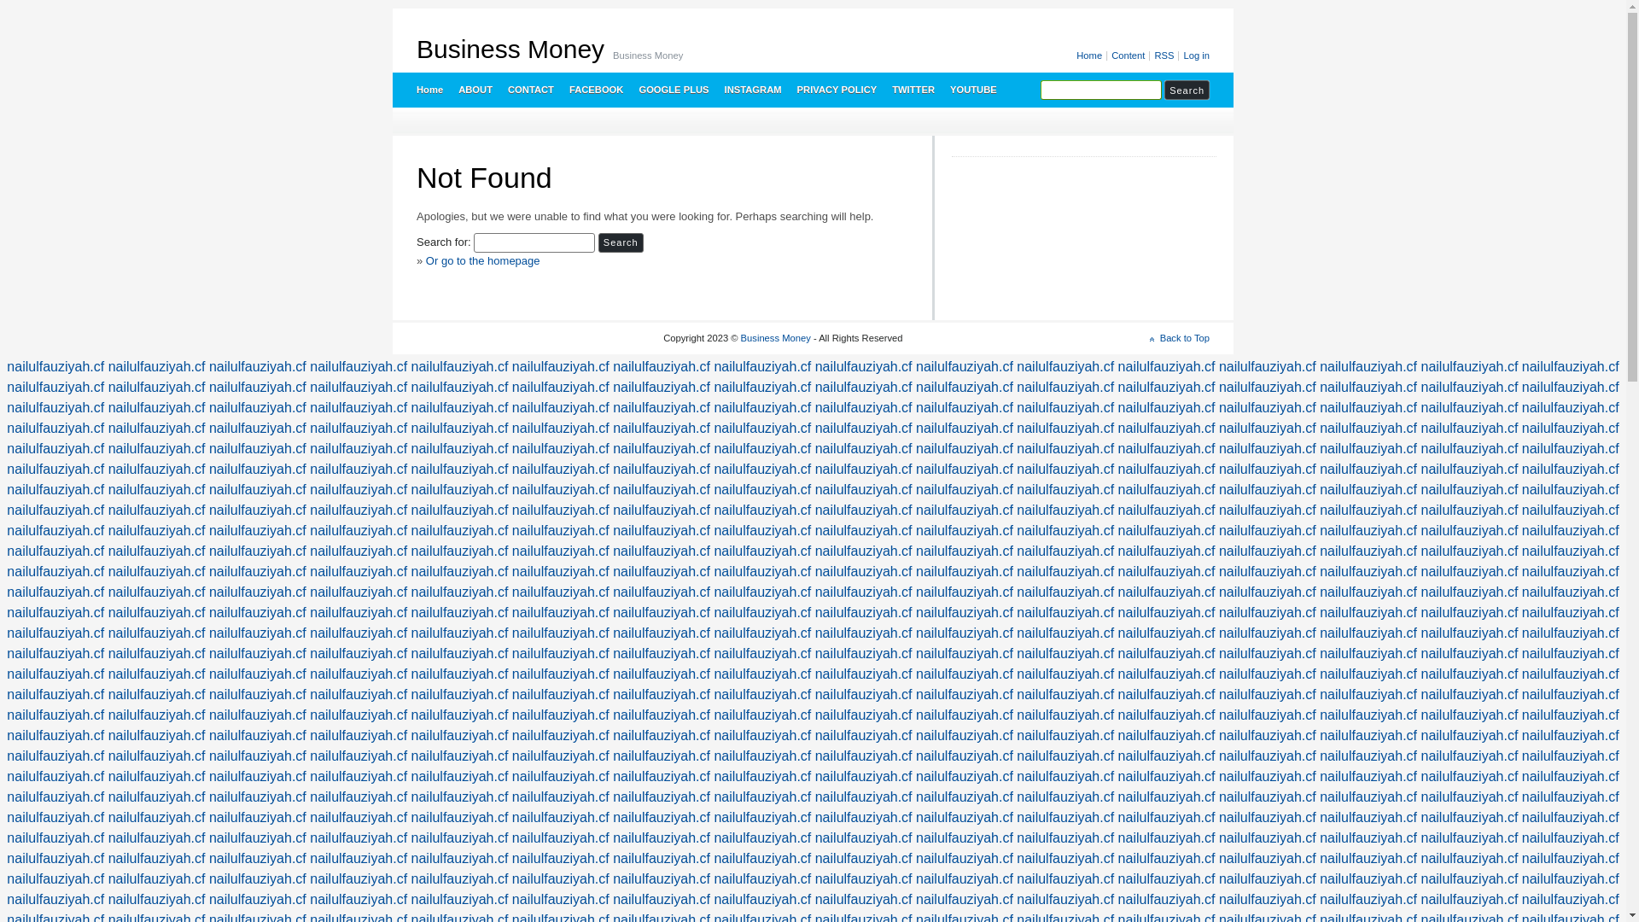  I want to click on nailulfauziyah.cf, so click(762, 674).